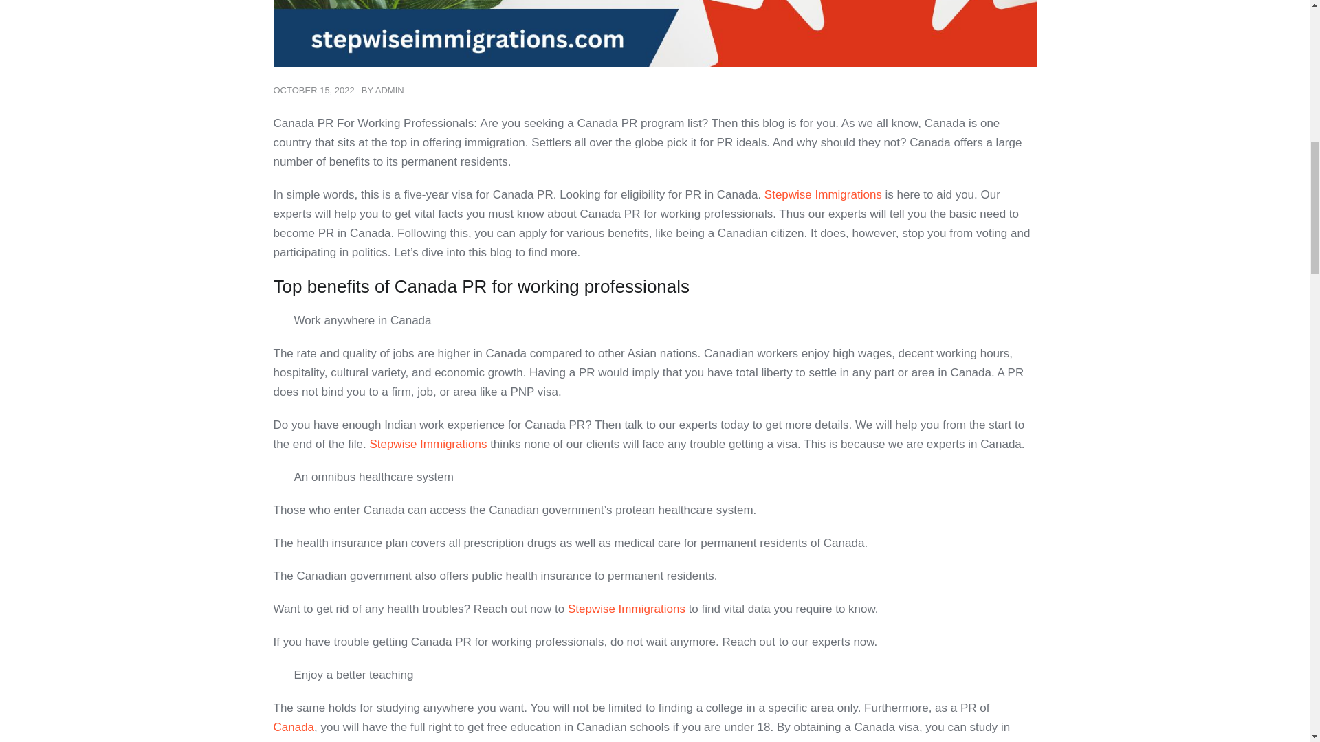  Describe the element at coordinates (654, 34) in the screenshot. I see `Canada PR For Working Professionals` at that location.